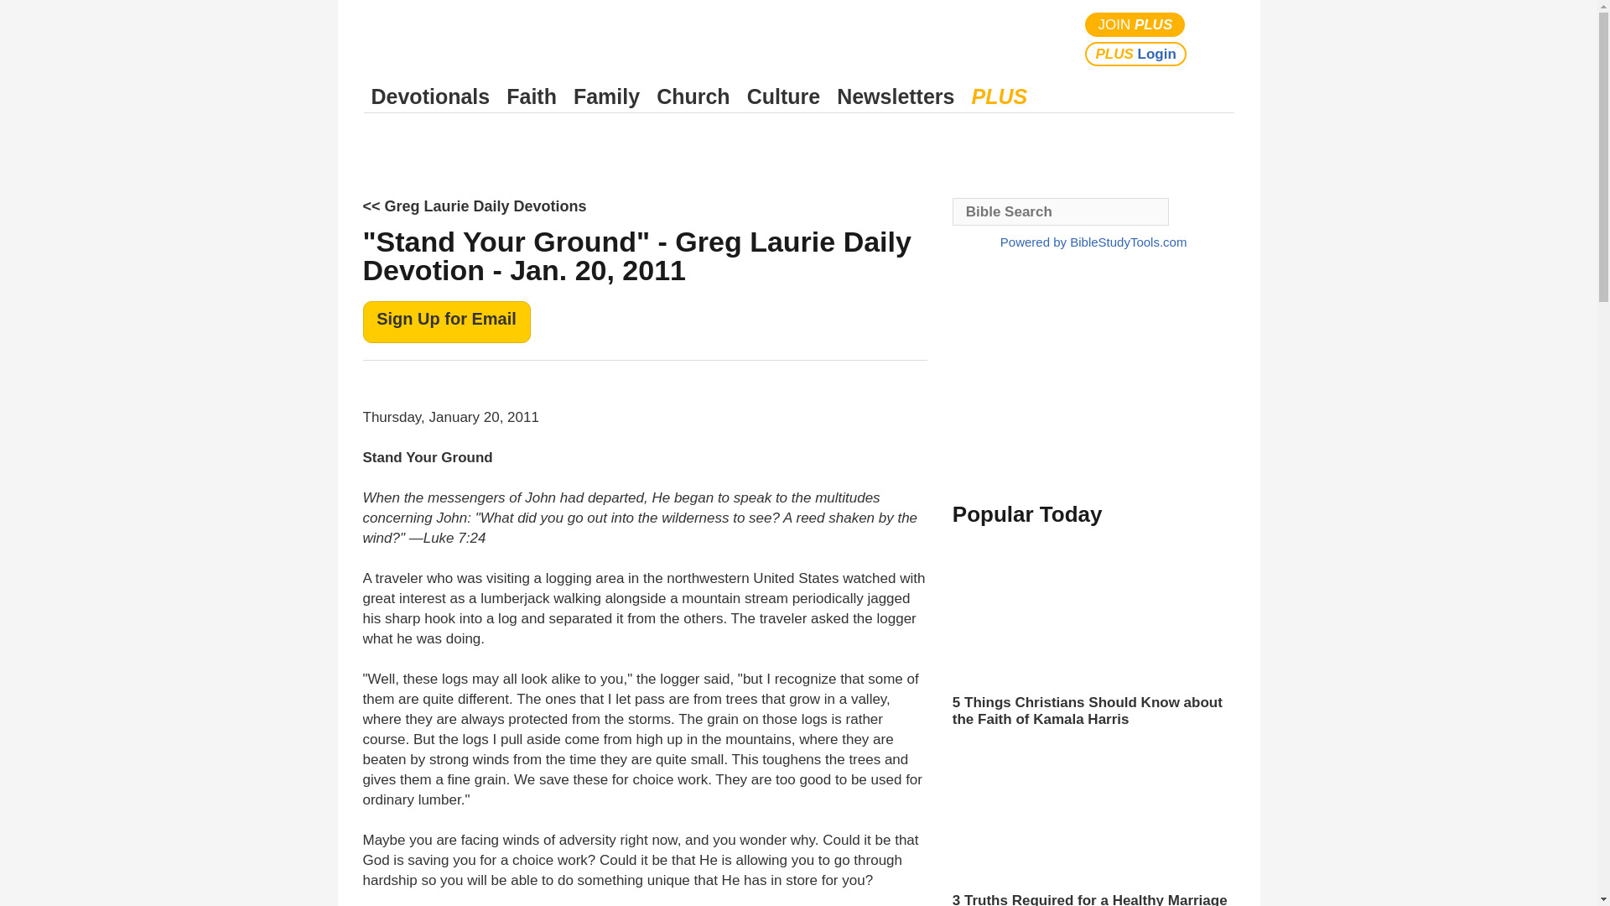 This screenshot has width=1610, height=906. Describe the element at coordinates (1135, 54) in the screenshot. I see `Plus Login` at that location.